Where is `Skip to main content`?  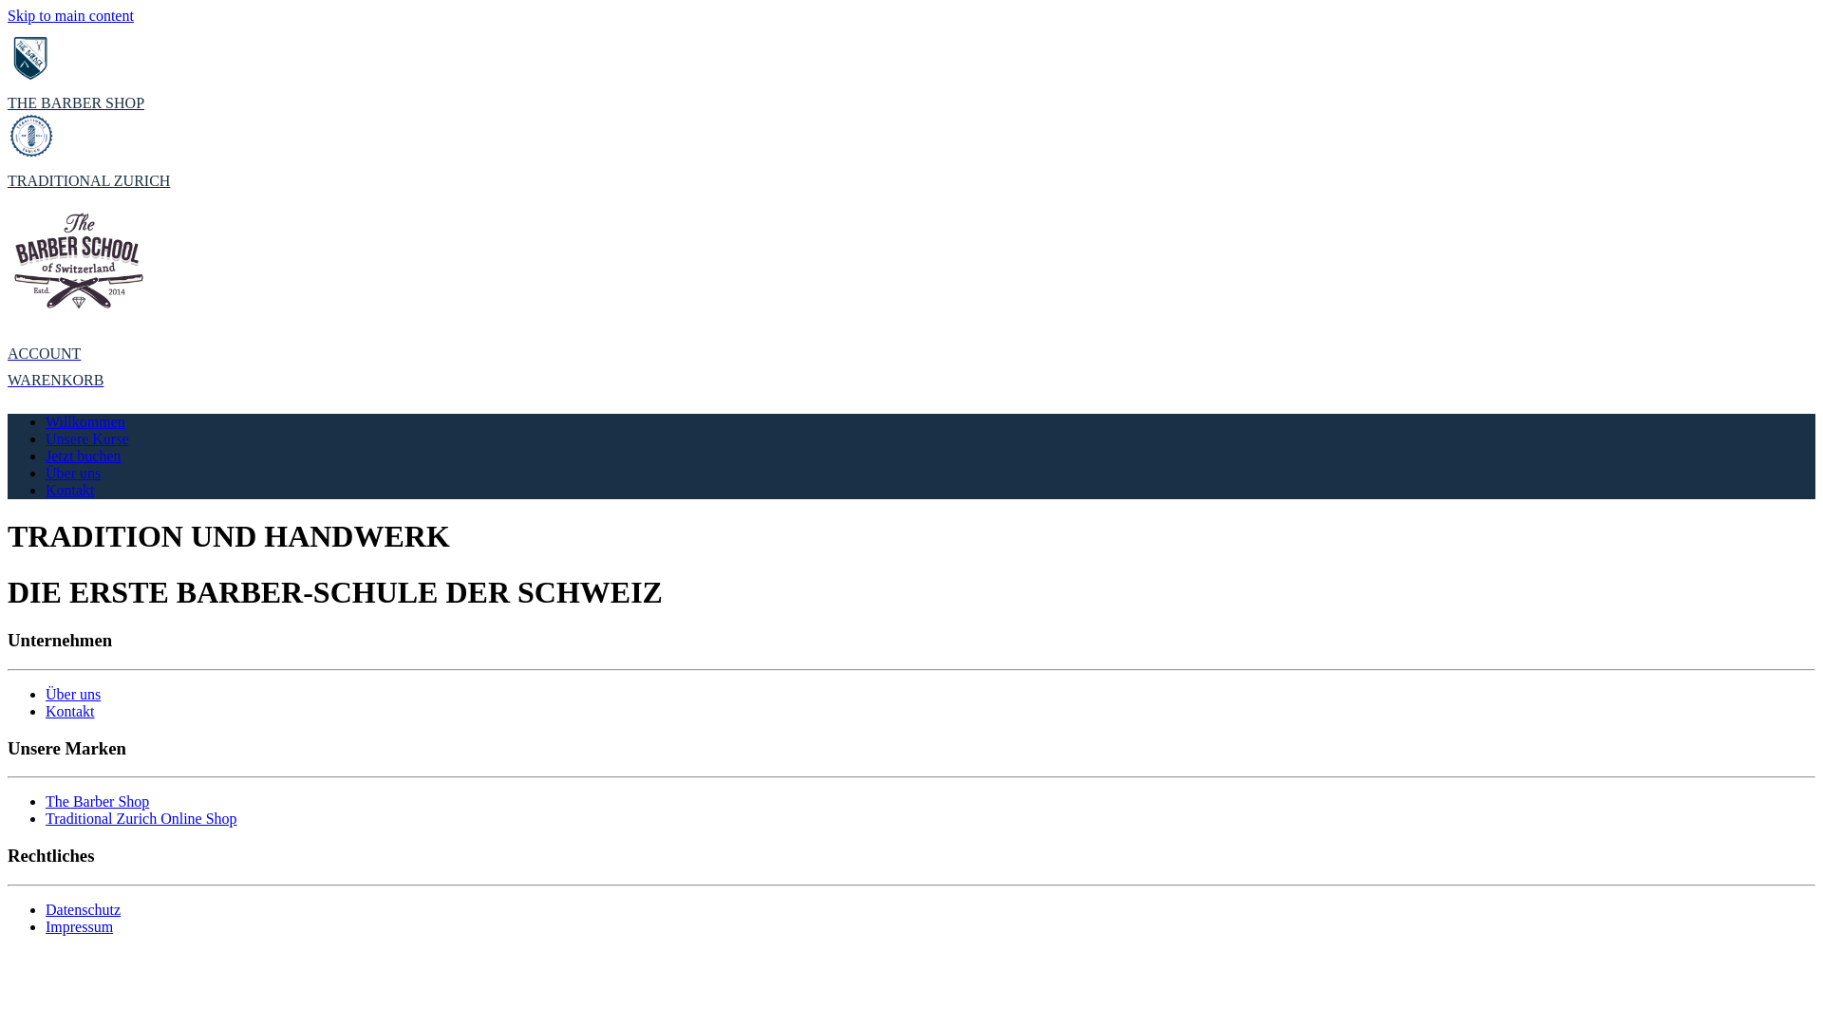 Skip to main content is located at coordinates (70, 15).